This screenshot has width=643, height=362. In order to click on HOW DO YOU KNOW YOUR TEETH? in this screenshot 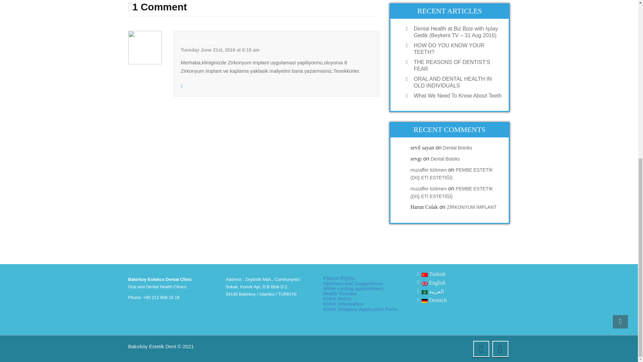, I will do `click(456, 49)`.